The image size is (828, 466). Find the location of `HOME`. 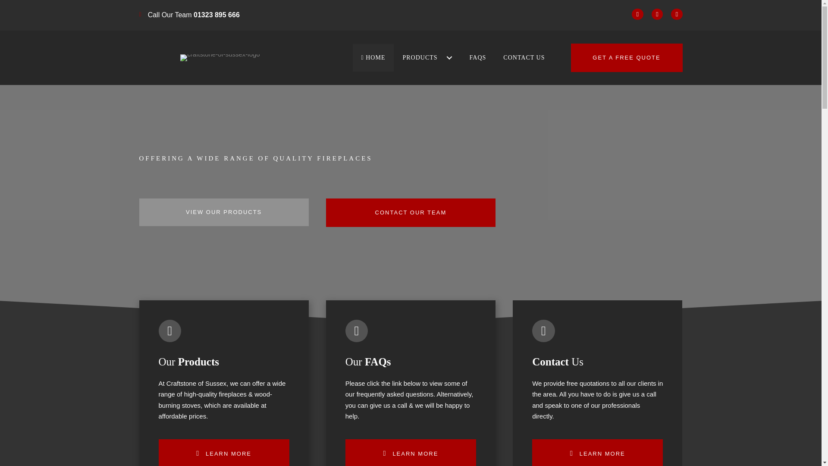

HOME is located at coordinates (373, 58).